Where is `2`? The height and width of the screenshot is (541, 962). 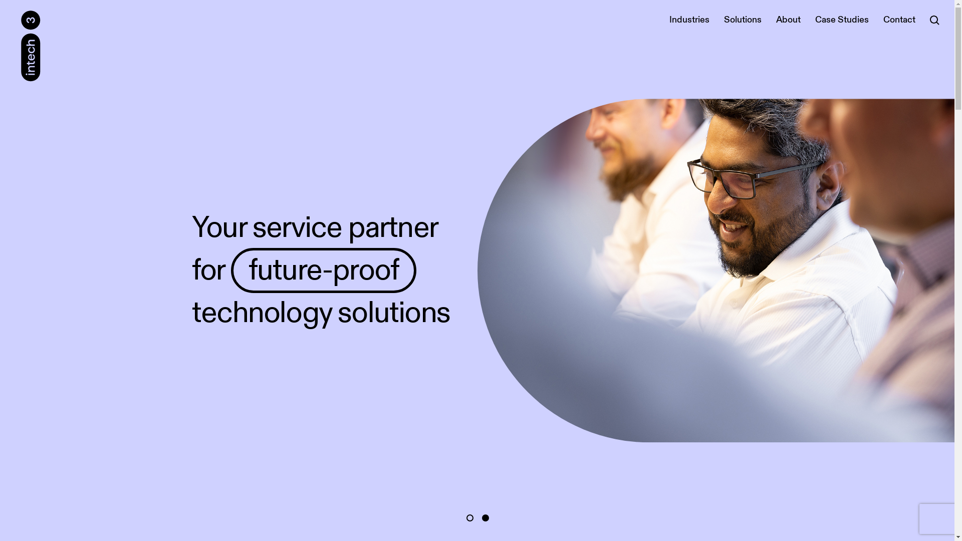
2 is located at coordinates (486, 518).